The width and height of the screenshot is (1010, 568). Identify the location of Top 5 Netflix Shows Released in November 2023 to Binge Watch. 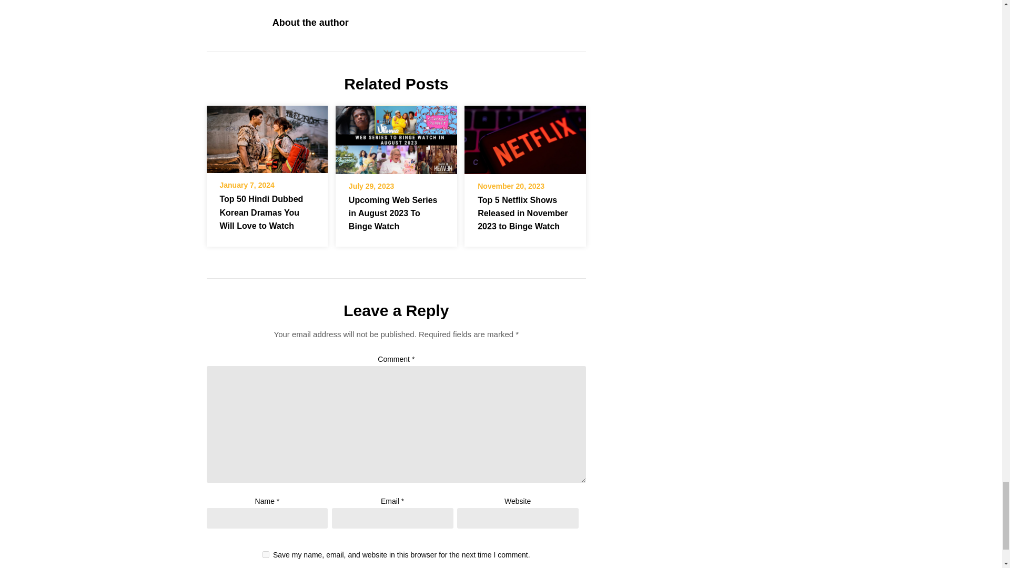
(523, 212).